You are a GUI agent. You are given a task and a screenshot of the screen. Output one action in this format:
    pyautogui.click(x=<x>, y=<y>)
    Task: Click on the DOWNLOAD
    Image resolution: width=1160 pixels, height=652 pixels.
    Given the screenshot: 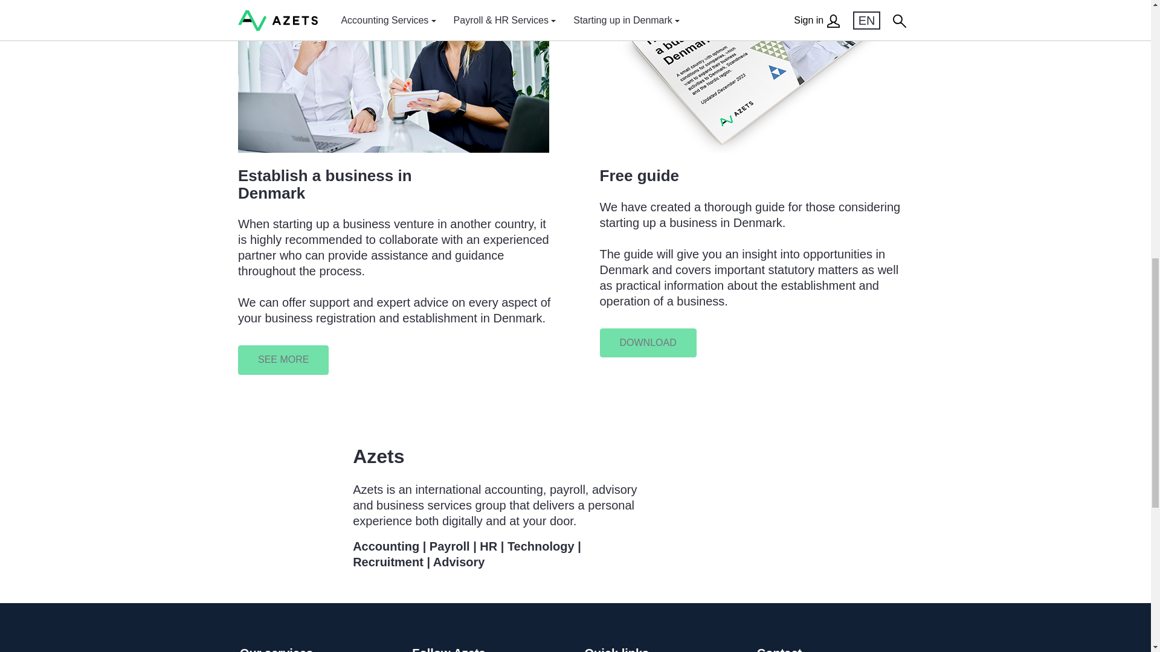 What is the action you would take?
    pyautogui.click(x=648, y=343)
    